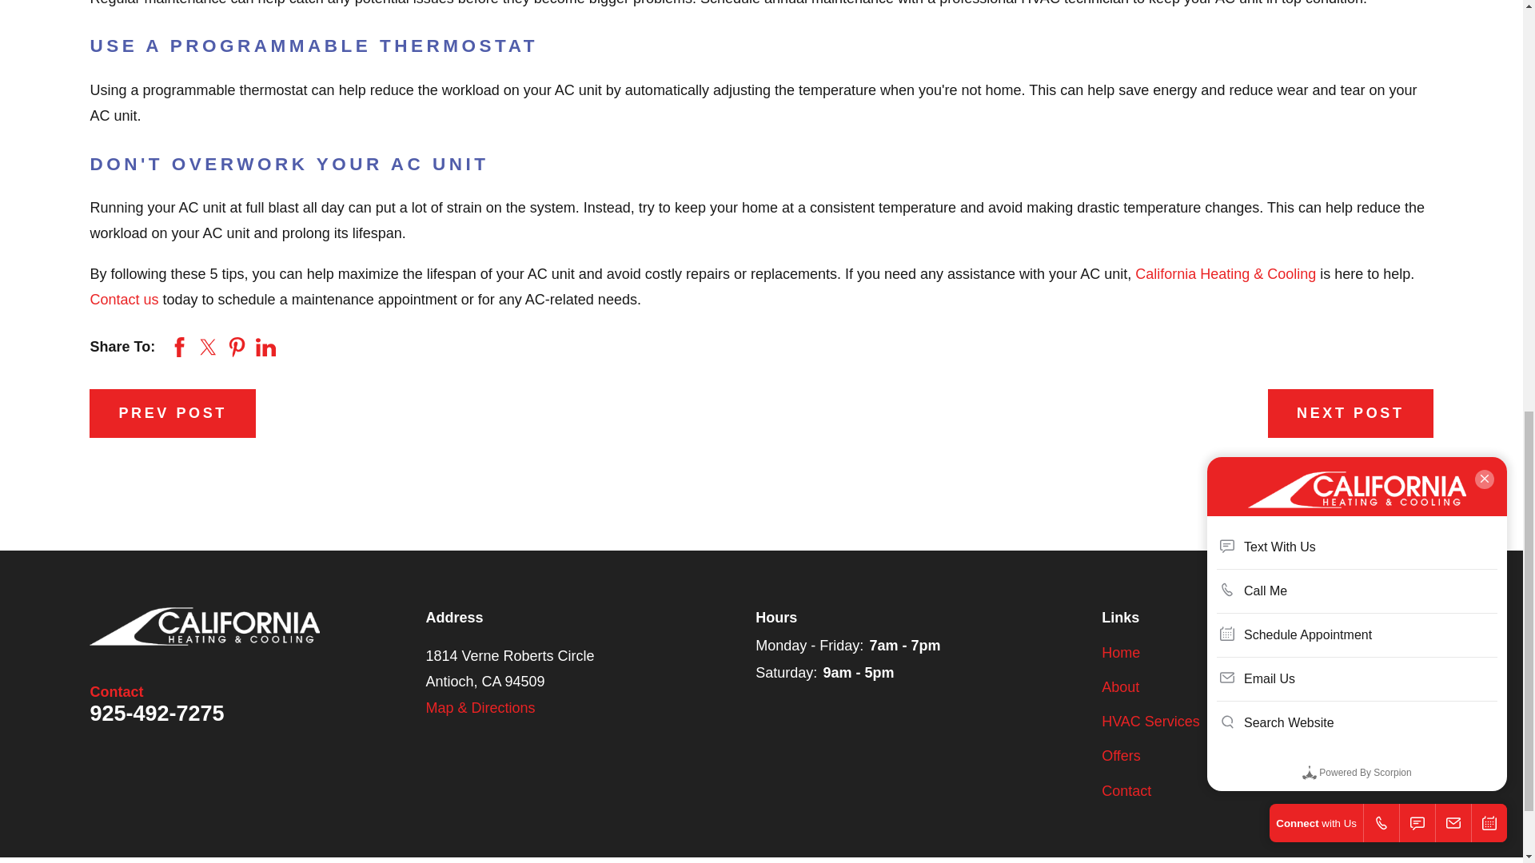  Describe the element at coordinates (1421, 653) in the screenshot. I see `Yelp` at that location.